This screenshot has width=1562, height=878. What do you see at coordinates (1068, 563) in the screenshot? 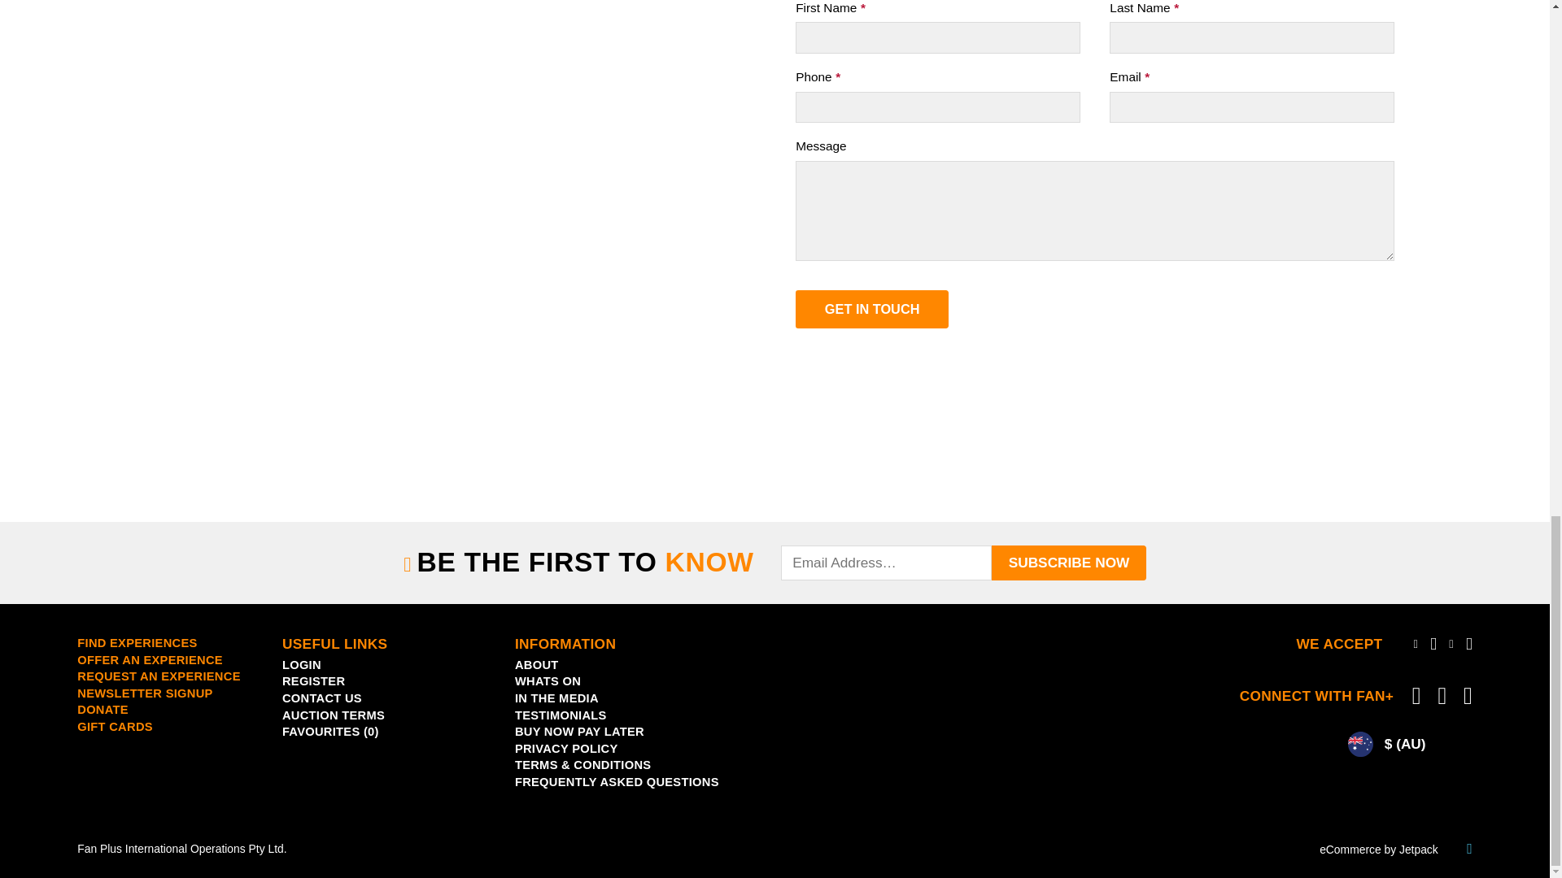
I see `SUBSCRIBE NOW` at bounding box center [1068, 563].